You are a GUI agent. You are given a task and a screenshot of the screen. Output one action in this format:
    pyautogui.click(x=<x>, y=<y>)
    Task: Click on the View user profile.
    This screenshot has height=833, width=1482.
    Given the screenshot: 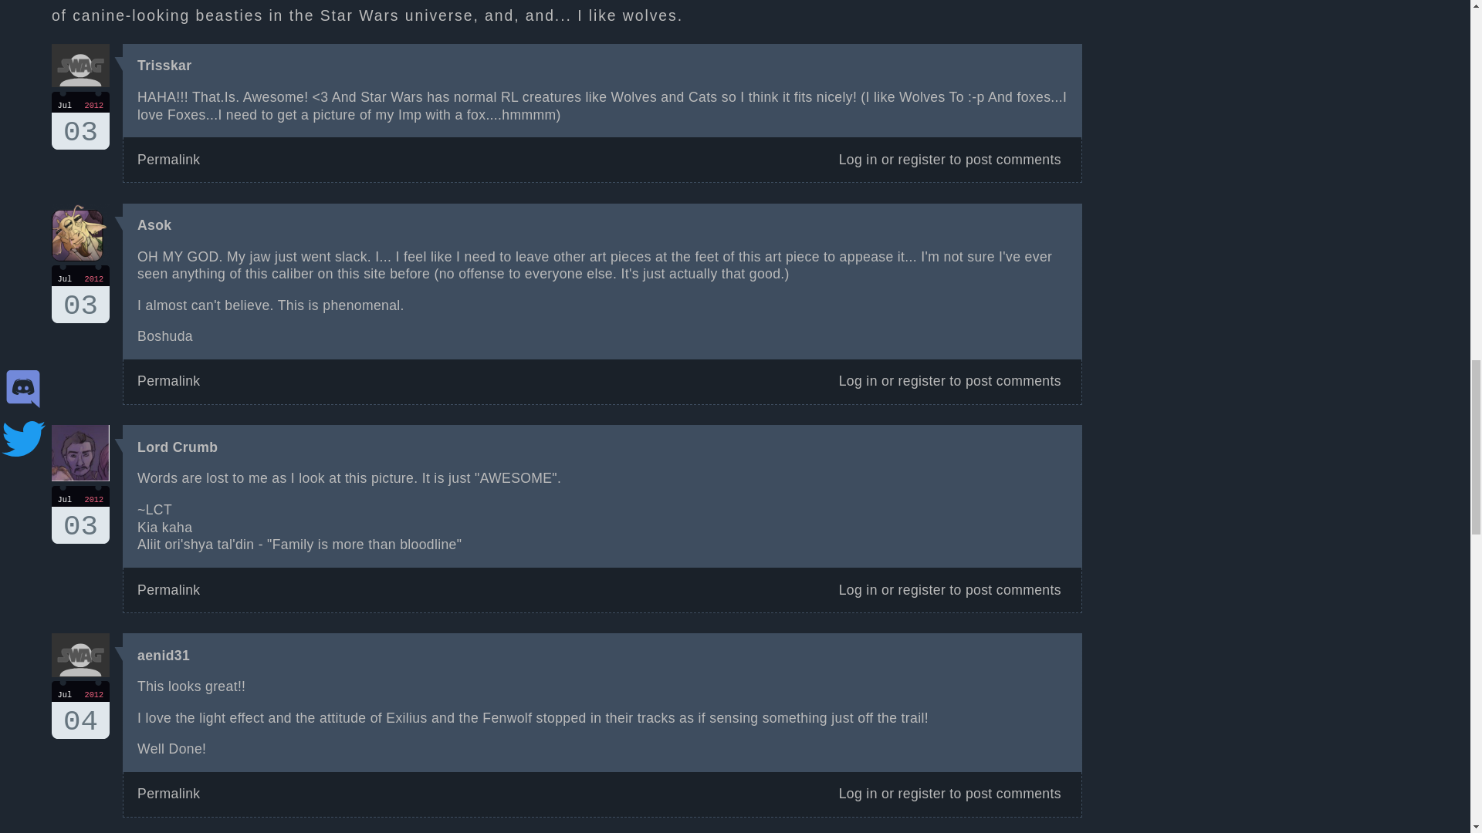 What is the action you would take?
    pyautogui.click(x=164, y=656)
    